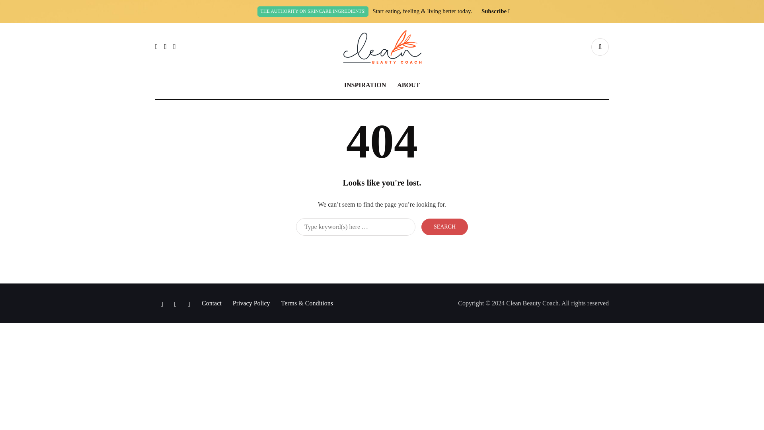 Image resolution: width=764 pixels, height=430 pixels. I want to click on Search, so click(444, 227).